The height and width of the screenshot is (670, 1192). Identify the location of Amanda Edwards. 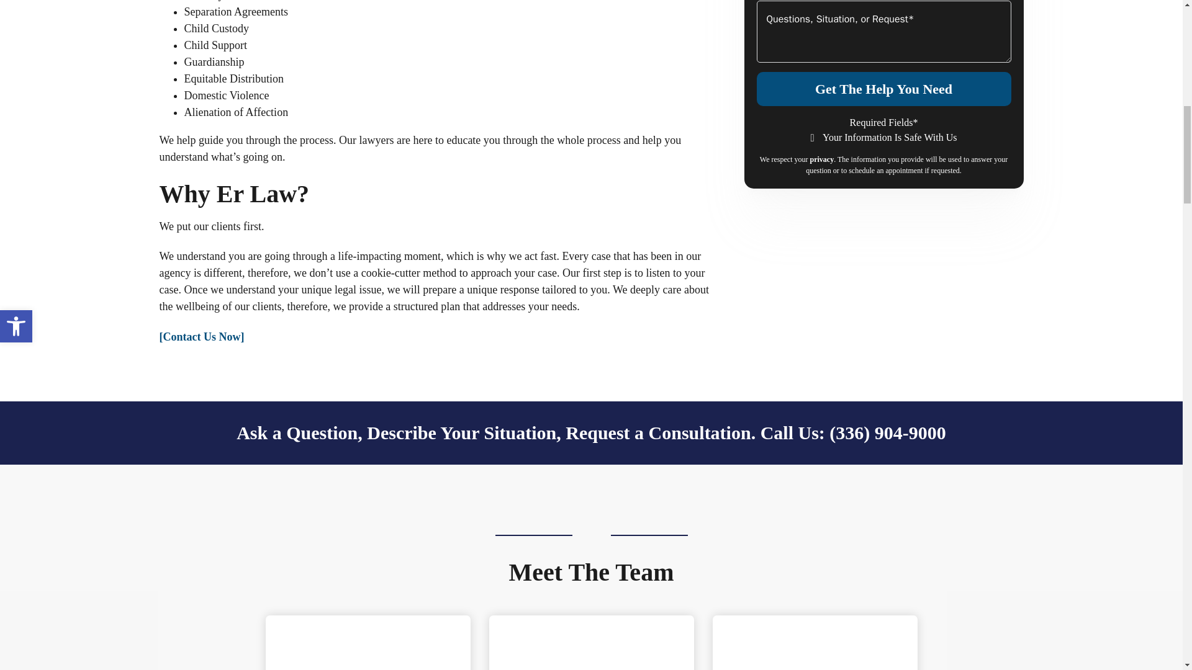
(815, 643).